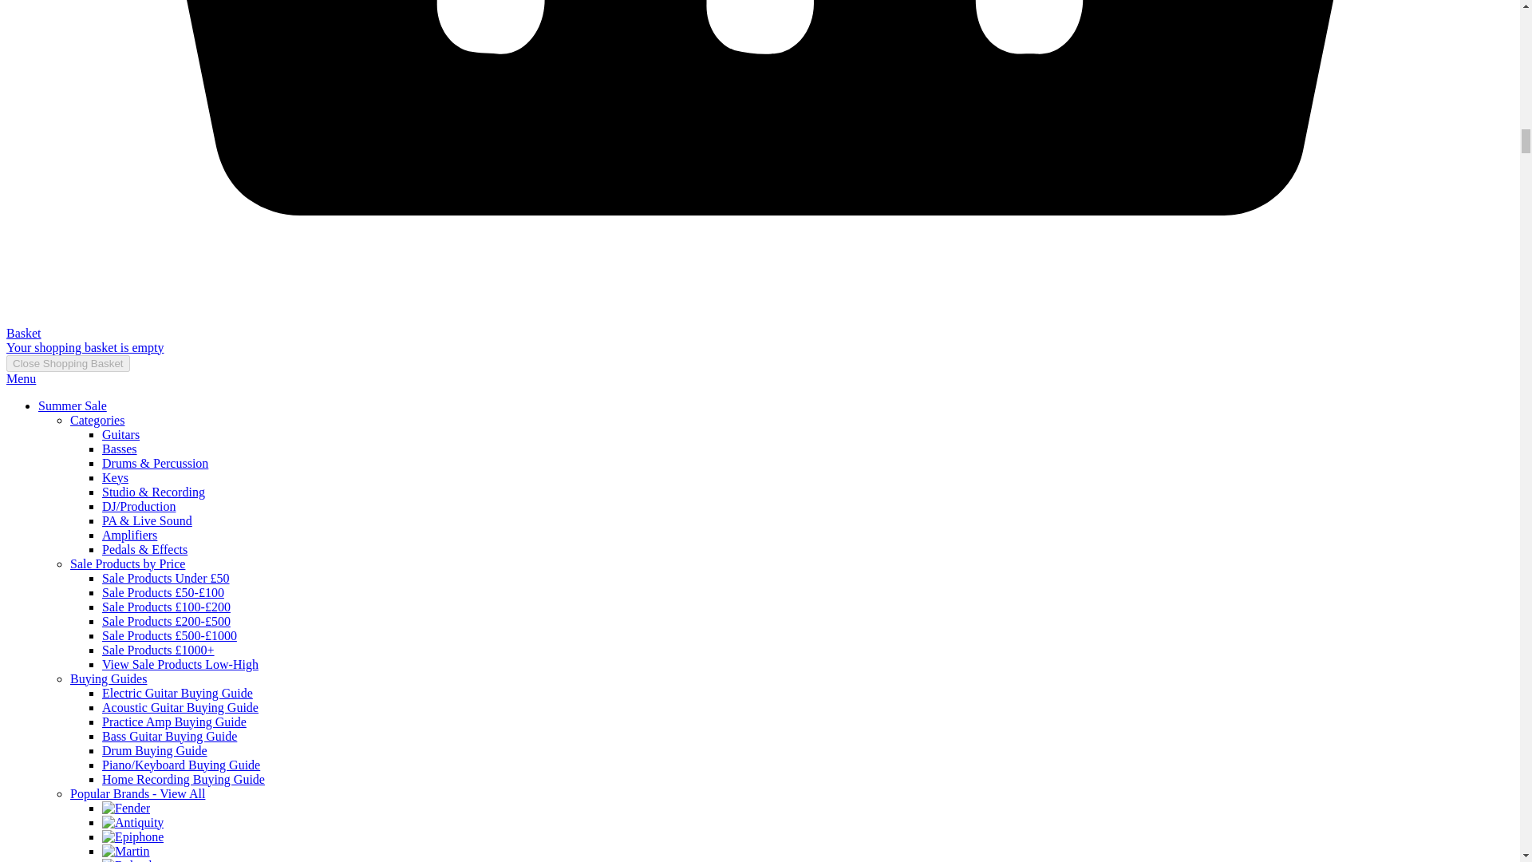 The height and width of the screenshot is (862, 1532). Describe the element at coordinates (21, 378) in the screenshot. I see `Menu` at that location.